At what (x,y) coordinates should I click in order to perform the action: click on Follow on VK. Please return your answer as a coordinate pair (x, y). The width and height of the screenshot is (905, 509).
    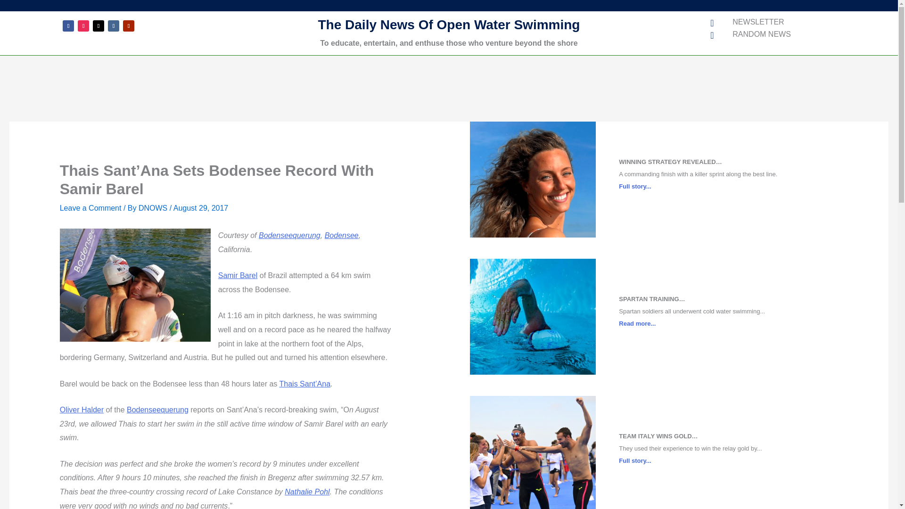
    Looking at the image, I should click on (113, 25).